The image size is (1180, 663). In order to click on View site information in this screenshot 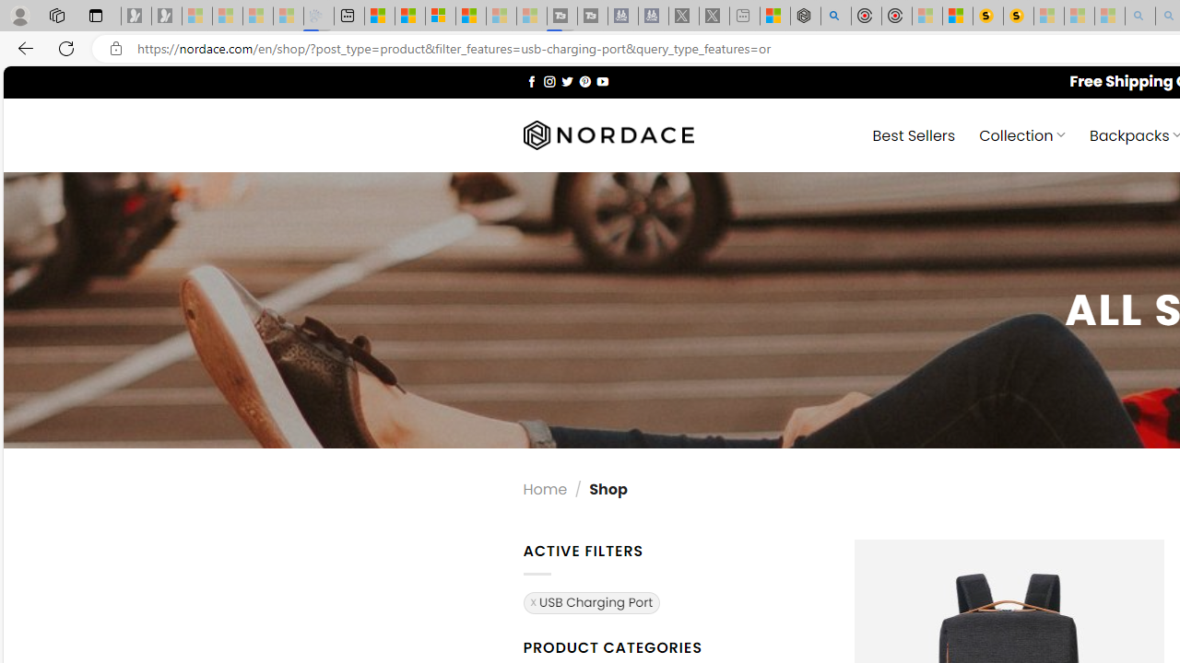, I will do `click(116, 49)`.